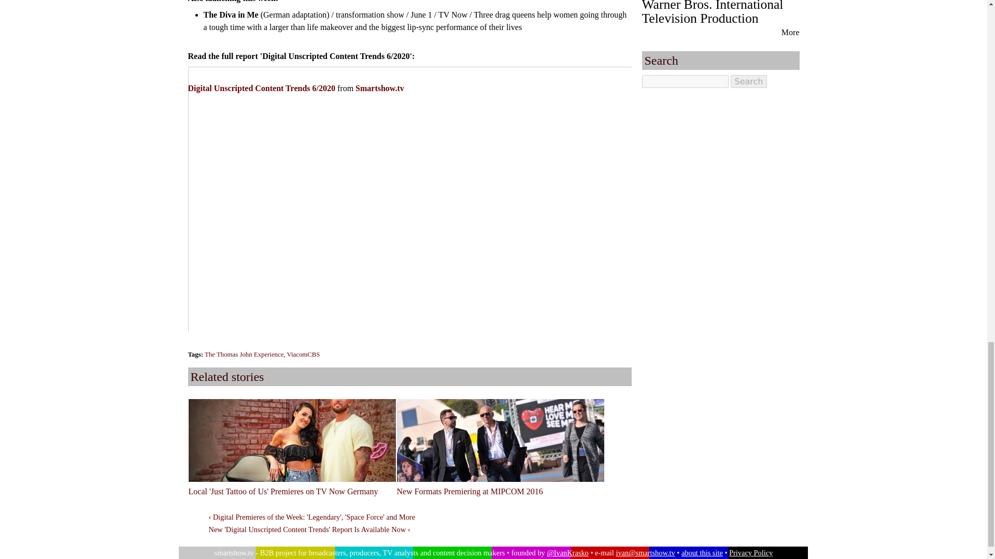 Image resolution: width=995 pixels, height=559 pixels. I want to click on Smartshow.tv, so click(379, 88).